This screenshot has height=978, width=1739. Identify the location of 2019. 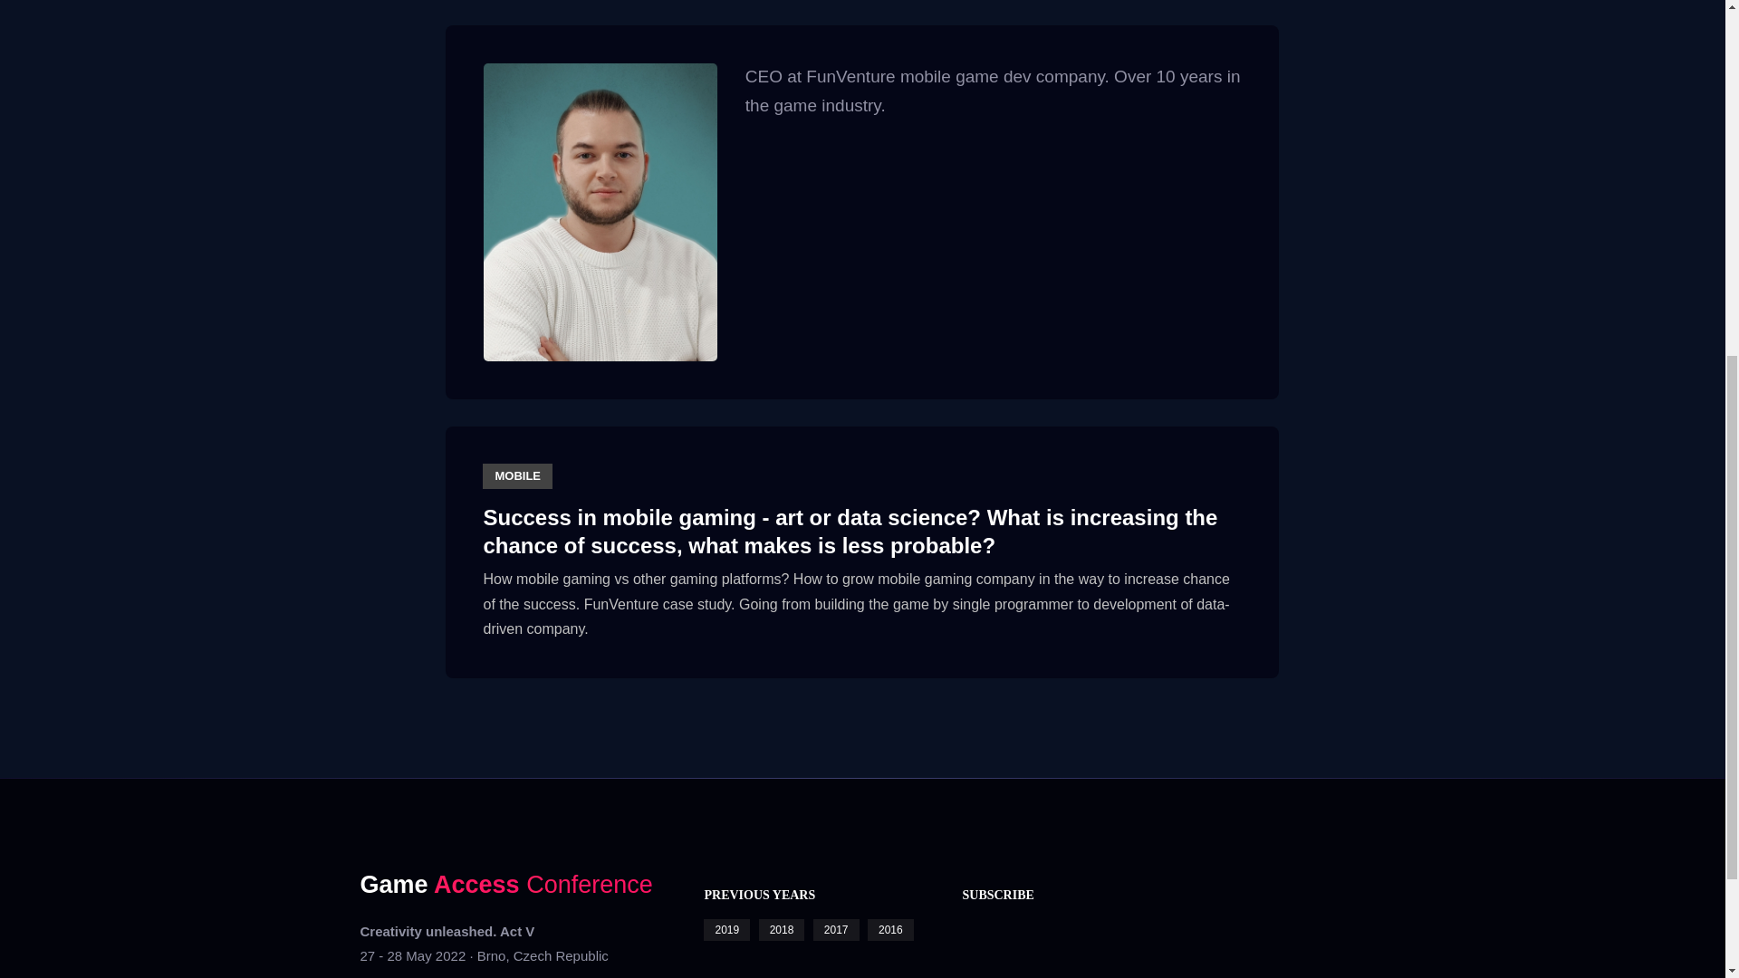
(726, 929).